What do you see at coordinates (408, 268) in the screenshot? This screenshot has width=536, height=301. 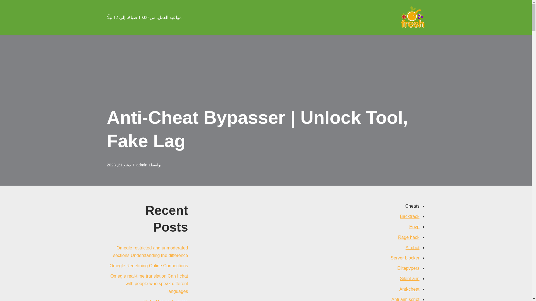 I see `Elitepvpers` at bounding box center [408, 268].